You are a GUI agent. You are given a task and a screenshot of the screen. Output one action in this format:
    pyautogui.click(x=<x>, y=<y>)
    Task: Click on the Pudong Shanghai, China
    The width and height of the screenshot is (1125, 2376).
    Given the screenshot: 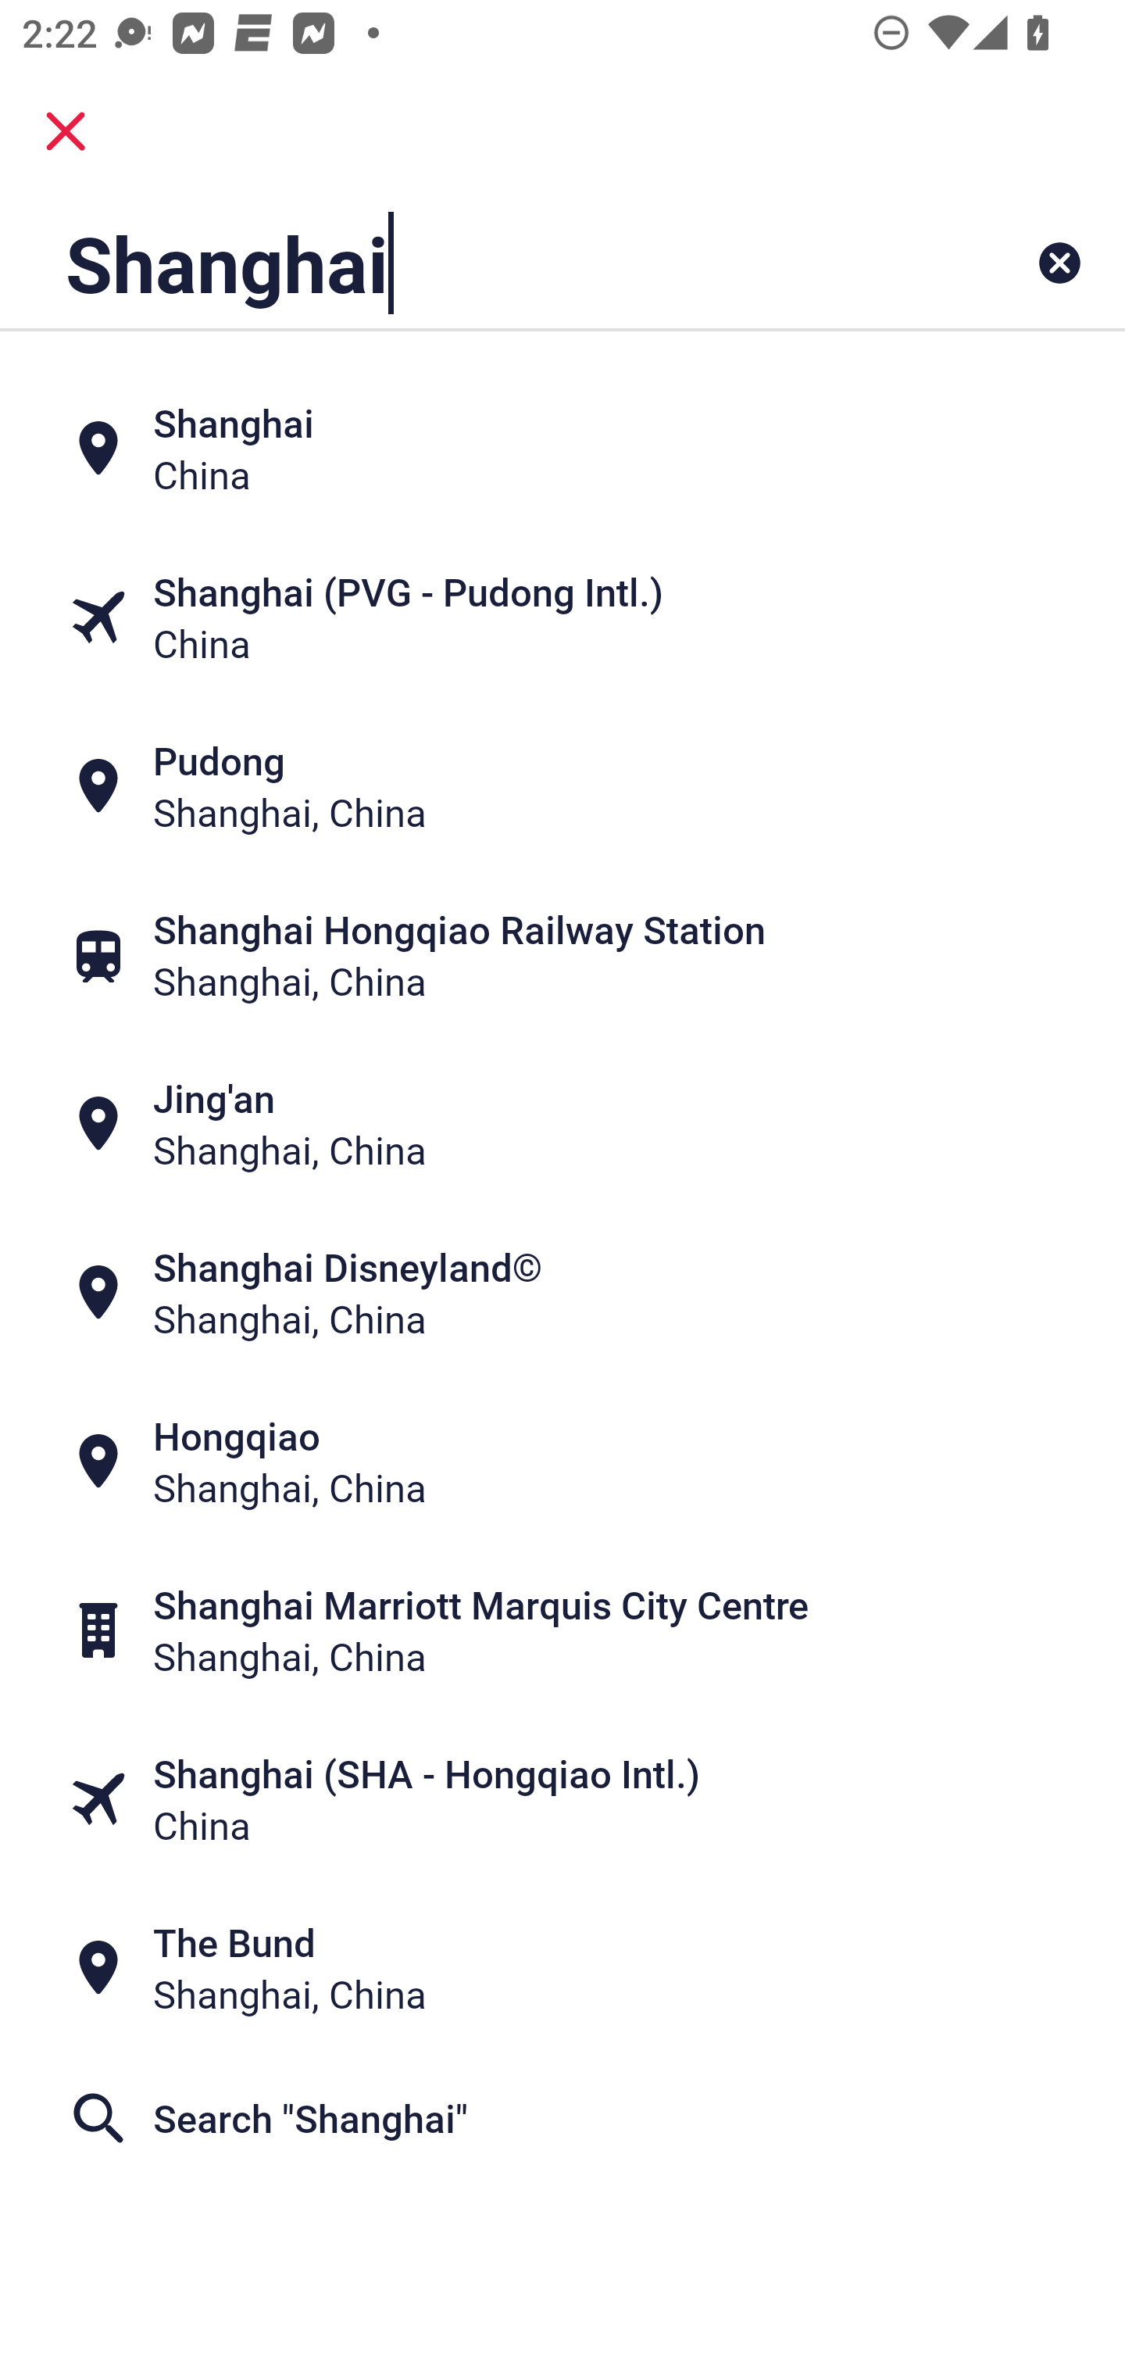 What is the action you would take?
    pyautogui.click(x=562, y=785)
    